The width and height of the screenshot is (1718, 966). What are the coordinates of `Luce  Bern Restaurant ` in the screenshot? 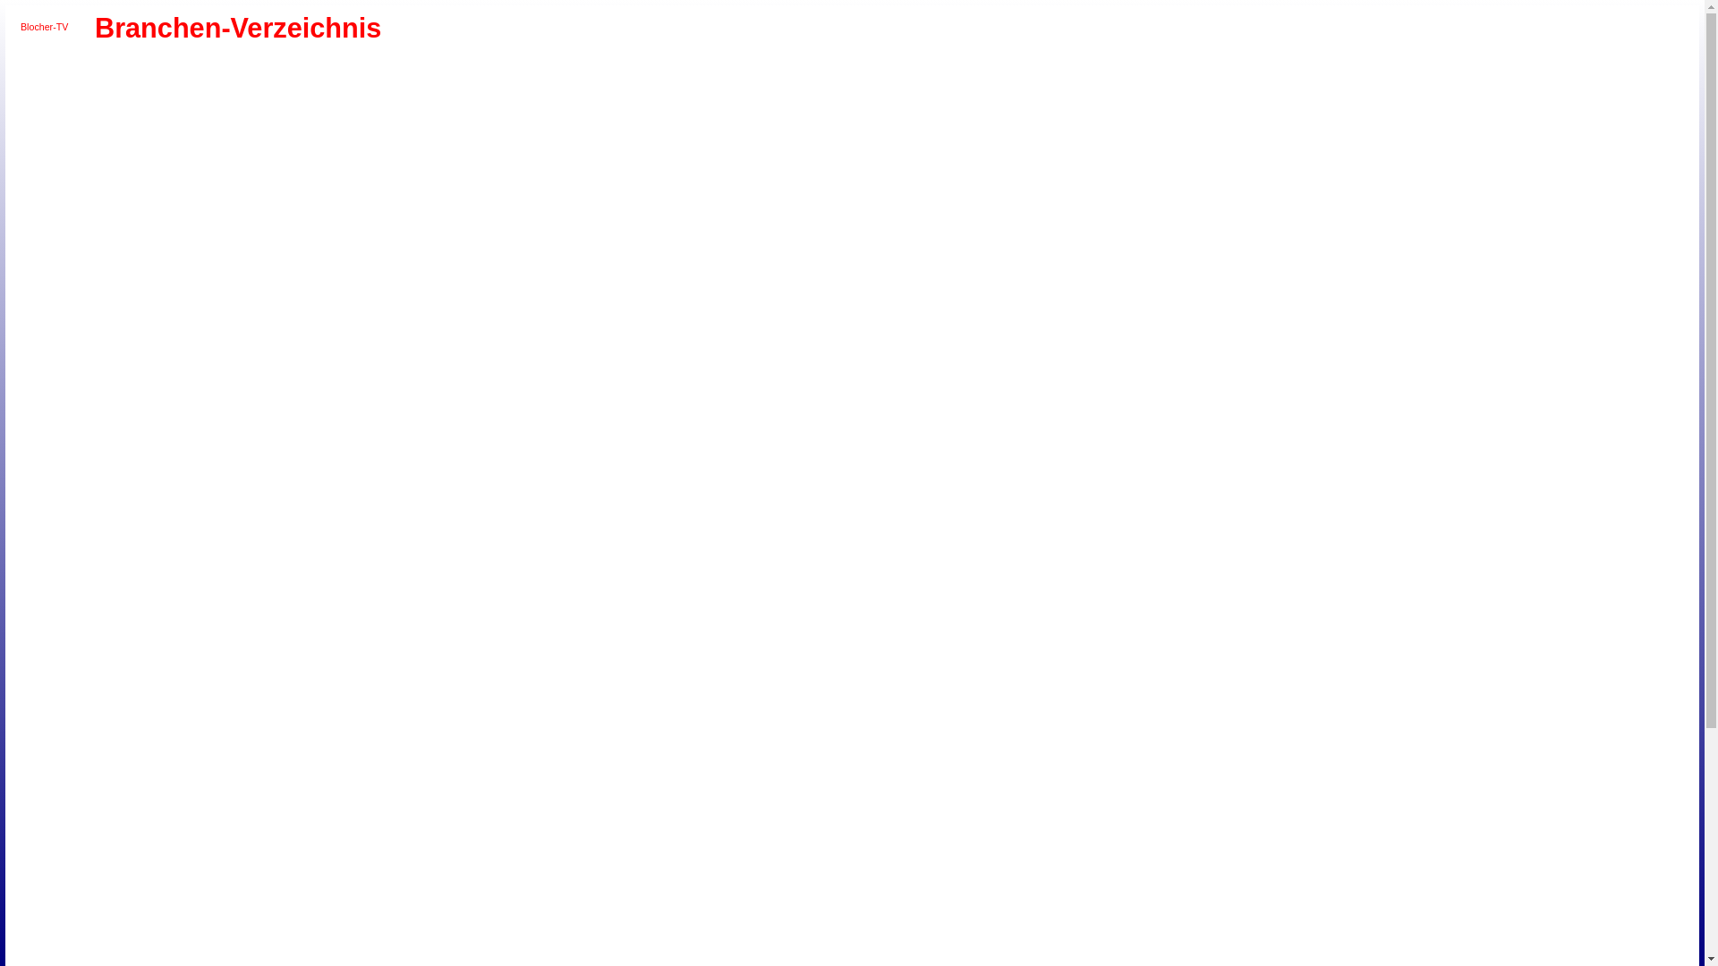 It's located at (334, 195).